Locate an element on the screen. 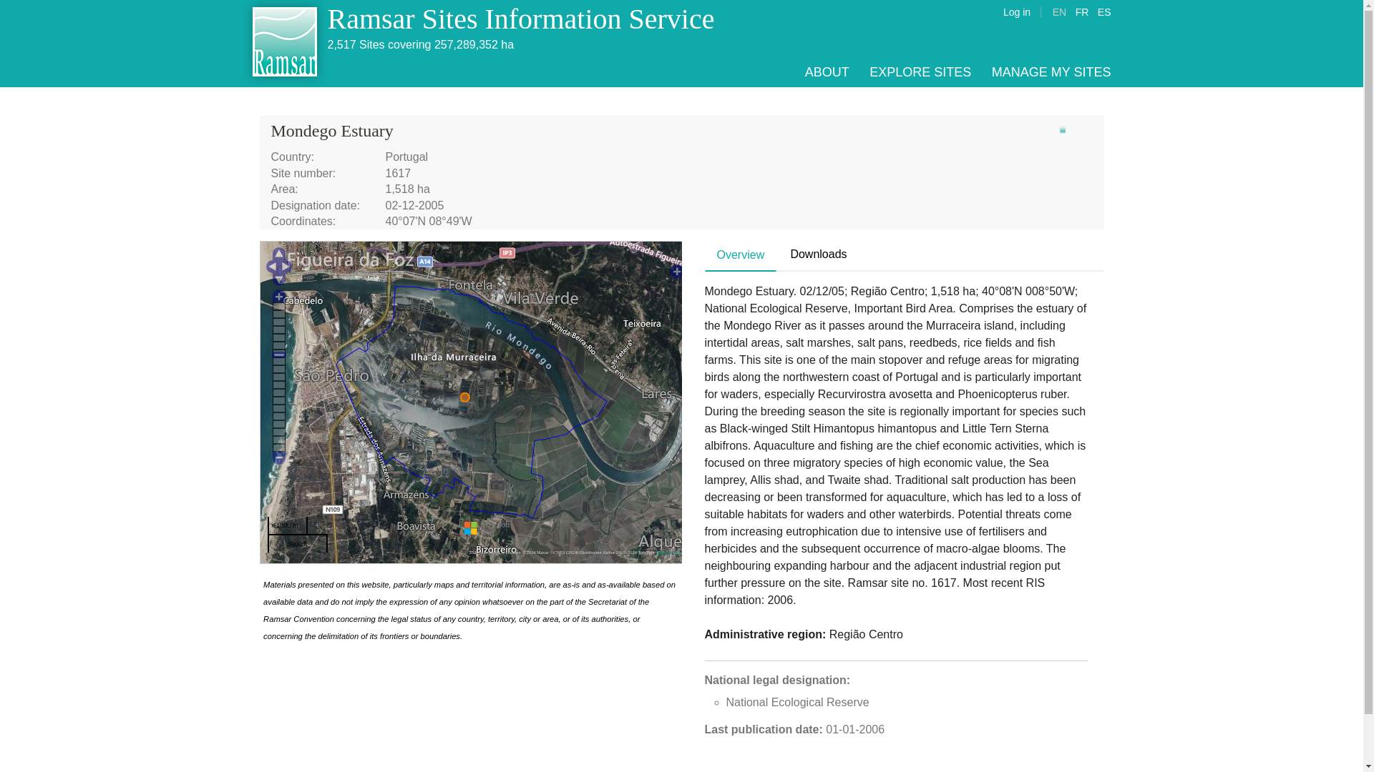 The height and width of the screenshot is (772, 1374). MANAGE MY SITES is located at coordinates (1052, 71).